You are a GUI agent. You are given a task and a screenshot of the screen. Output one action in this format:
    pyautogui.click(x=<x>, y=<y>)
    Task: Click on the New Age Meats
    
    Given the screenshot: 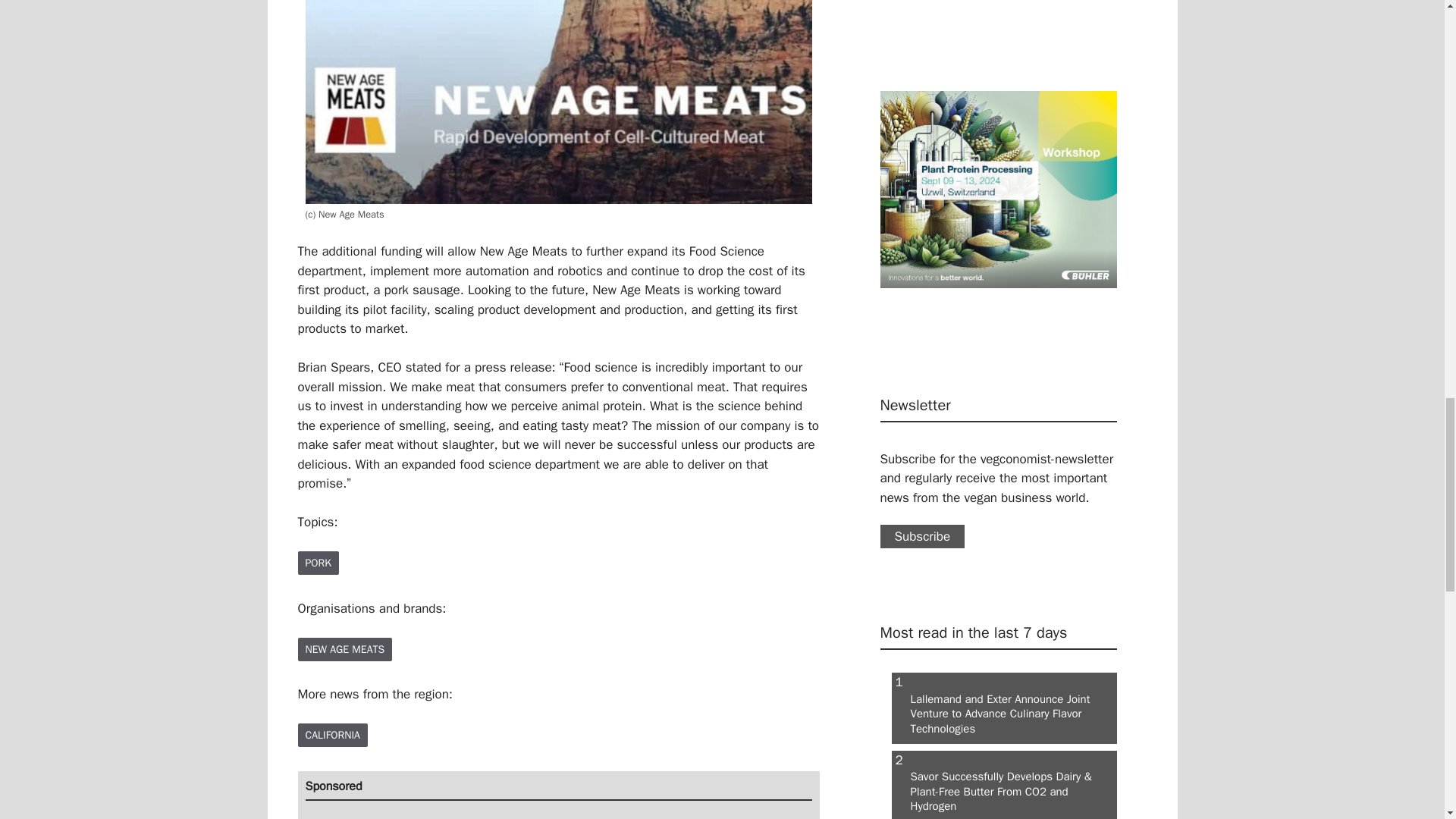 What is the action you would take?
    pyautogui.click(x=344, y=649)
    